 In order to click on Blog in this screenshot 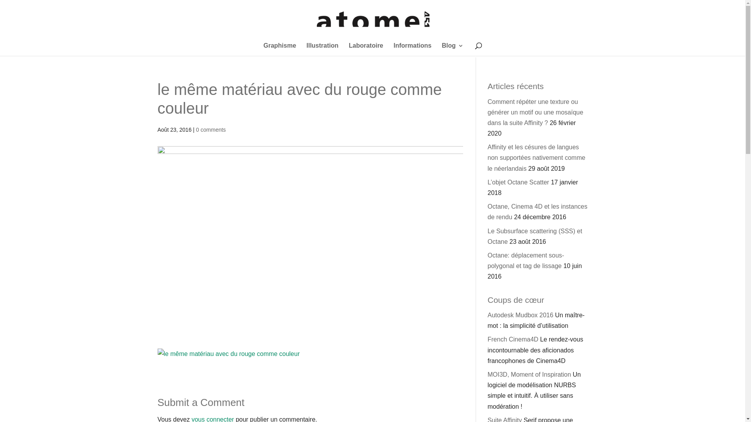, I will do `click(453, 49)`.